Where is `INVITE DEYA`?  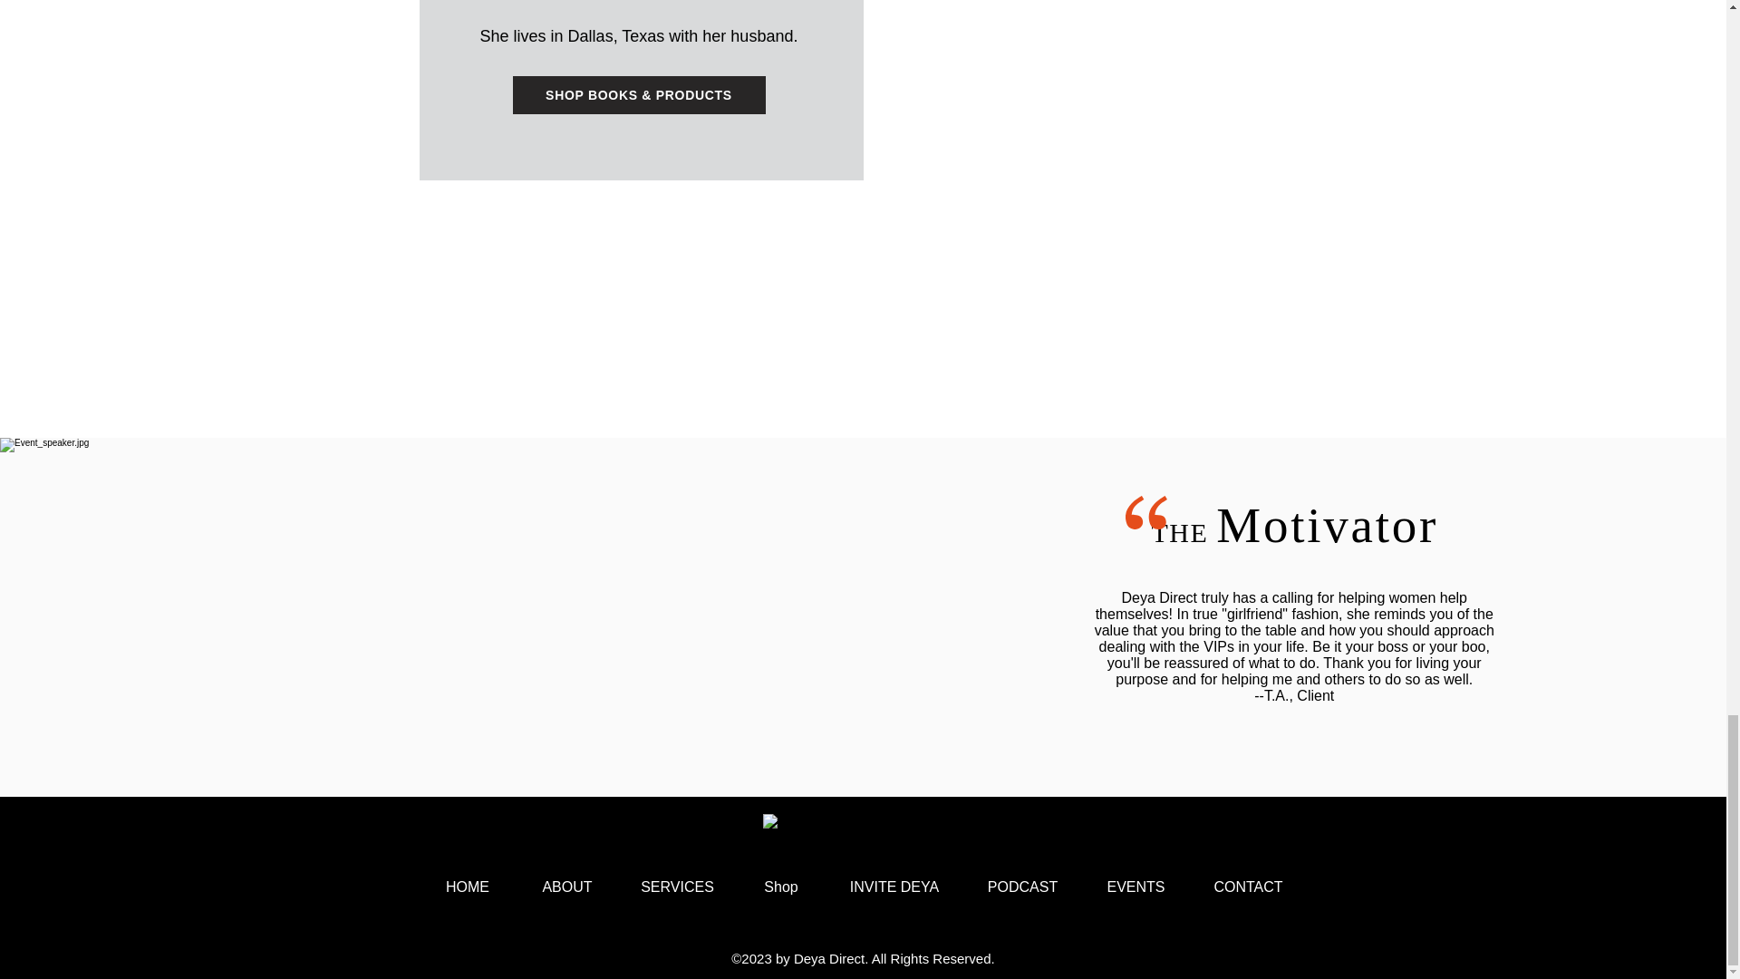
INVITE DEYA is located at coordinates (895, 887).